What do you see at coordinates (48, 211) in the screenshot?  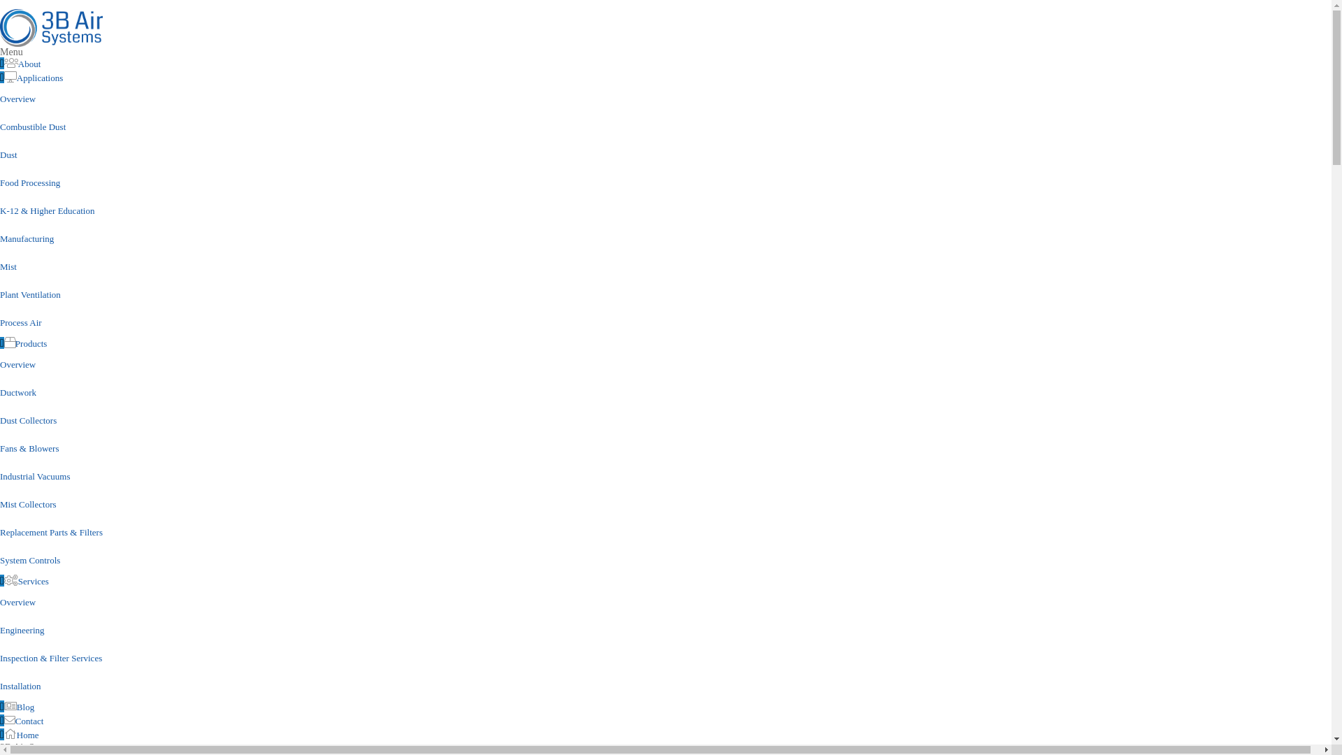 I see `K-12 & Higher Education` at bounding box center [48, 211].